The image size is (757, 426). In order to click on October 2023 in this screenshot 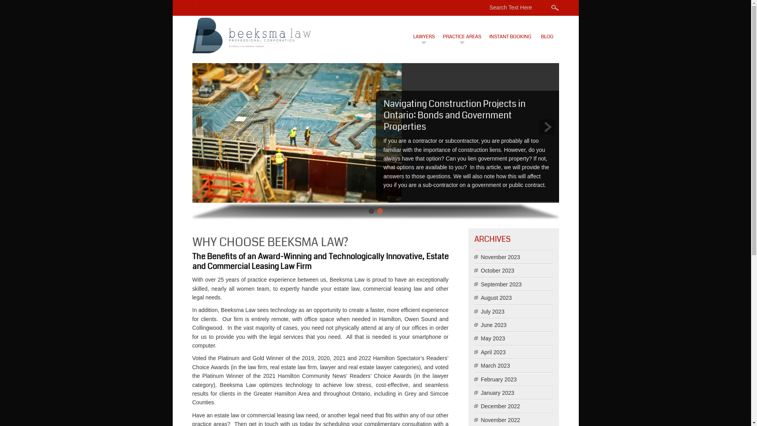, I will do `click(498, 271)`.